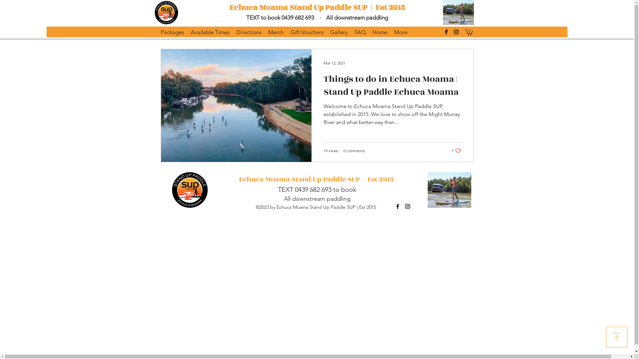  I want to click on Echuca Moama , so click(265, 179).